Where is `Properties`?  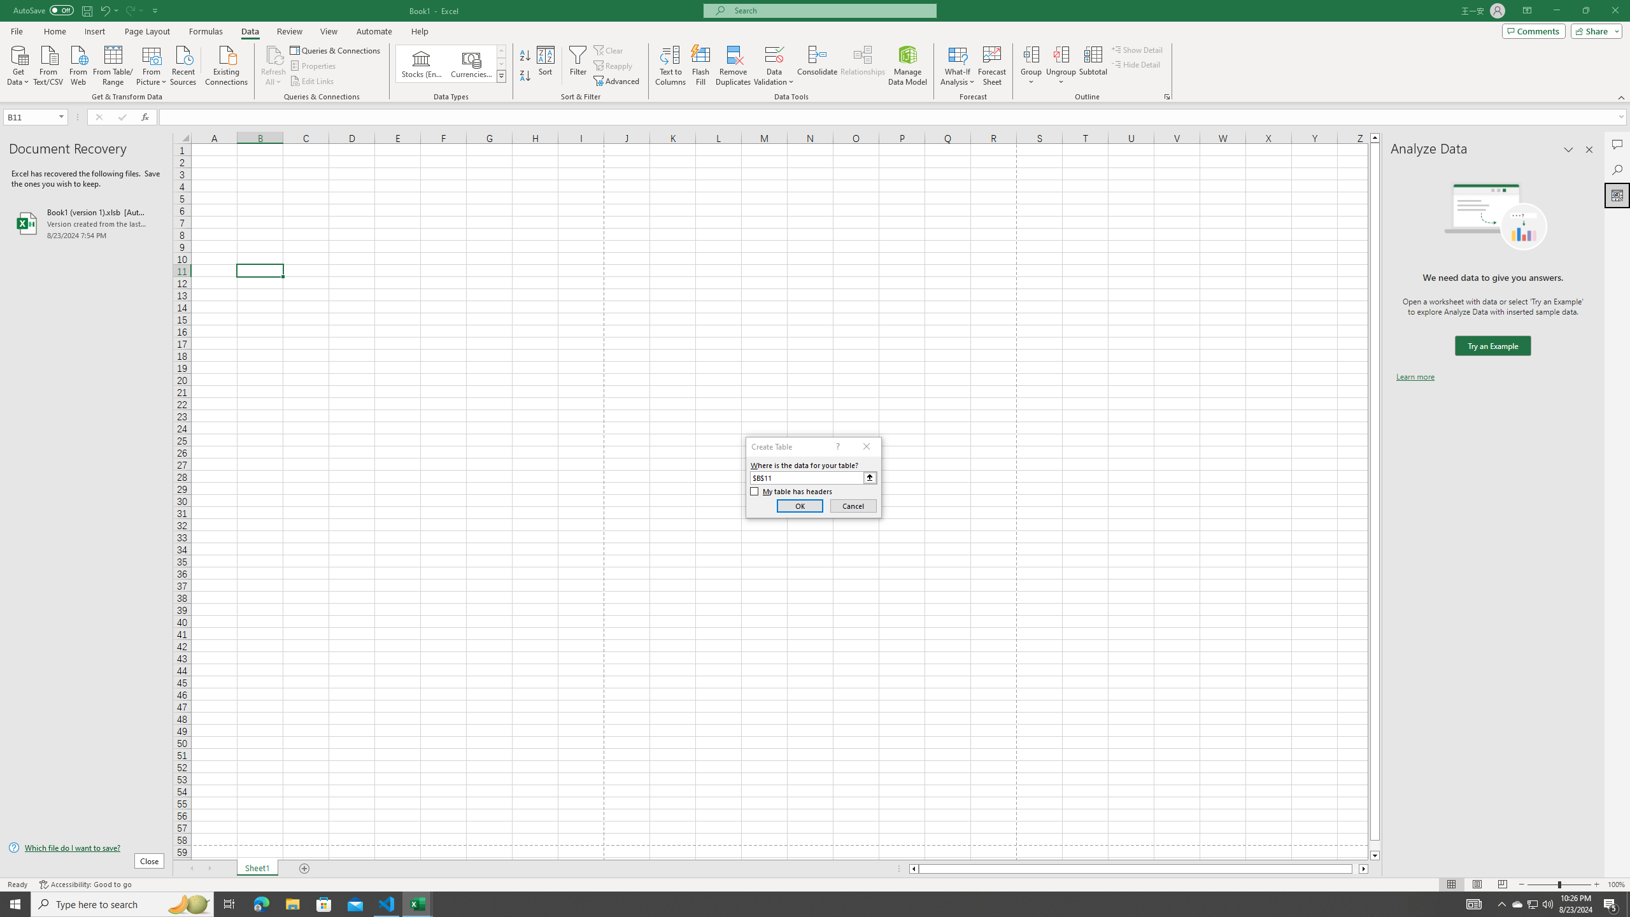
Properties is located at coordinates (315, 66).